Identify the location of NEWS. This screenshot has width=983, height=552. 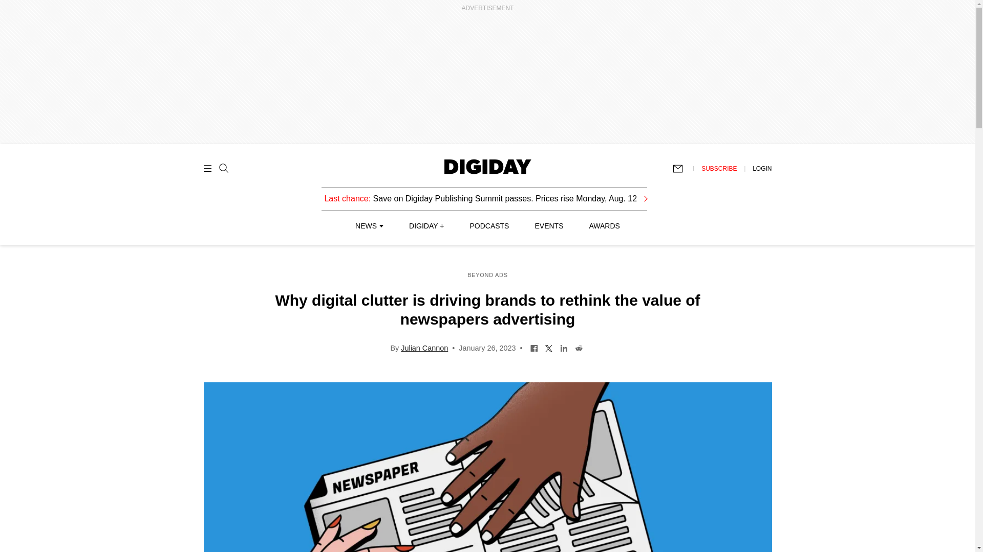
(369, 226).